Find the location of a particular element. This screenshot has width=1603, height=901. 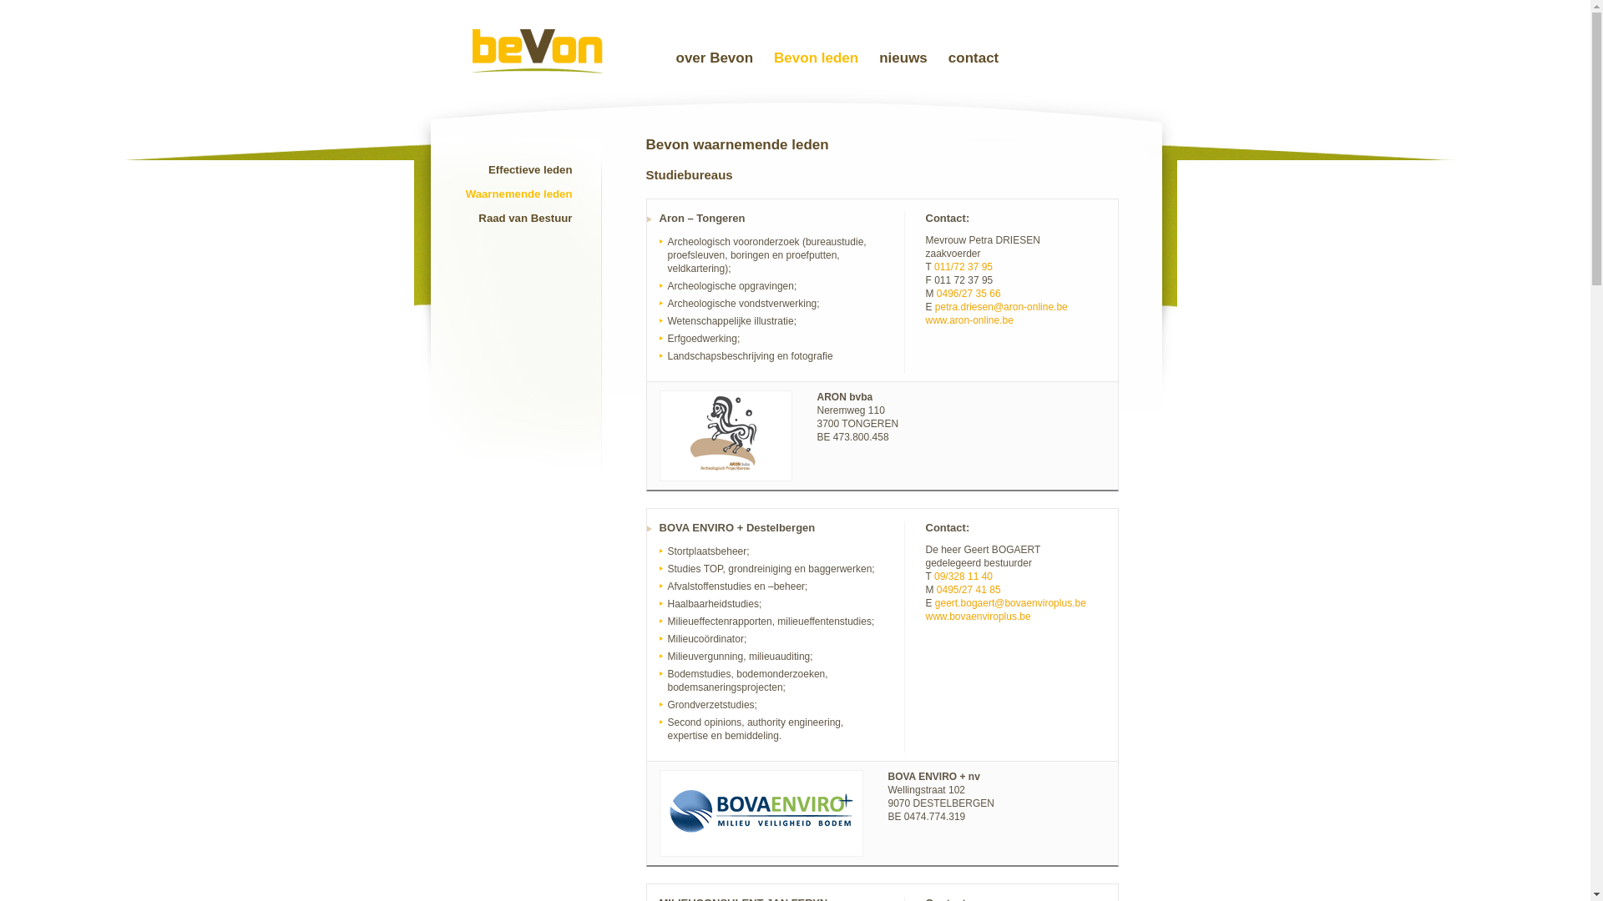

nieuws is located at coordinates (903, 58).